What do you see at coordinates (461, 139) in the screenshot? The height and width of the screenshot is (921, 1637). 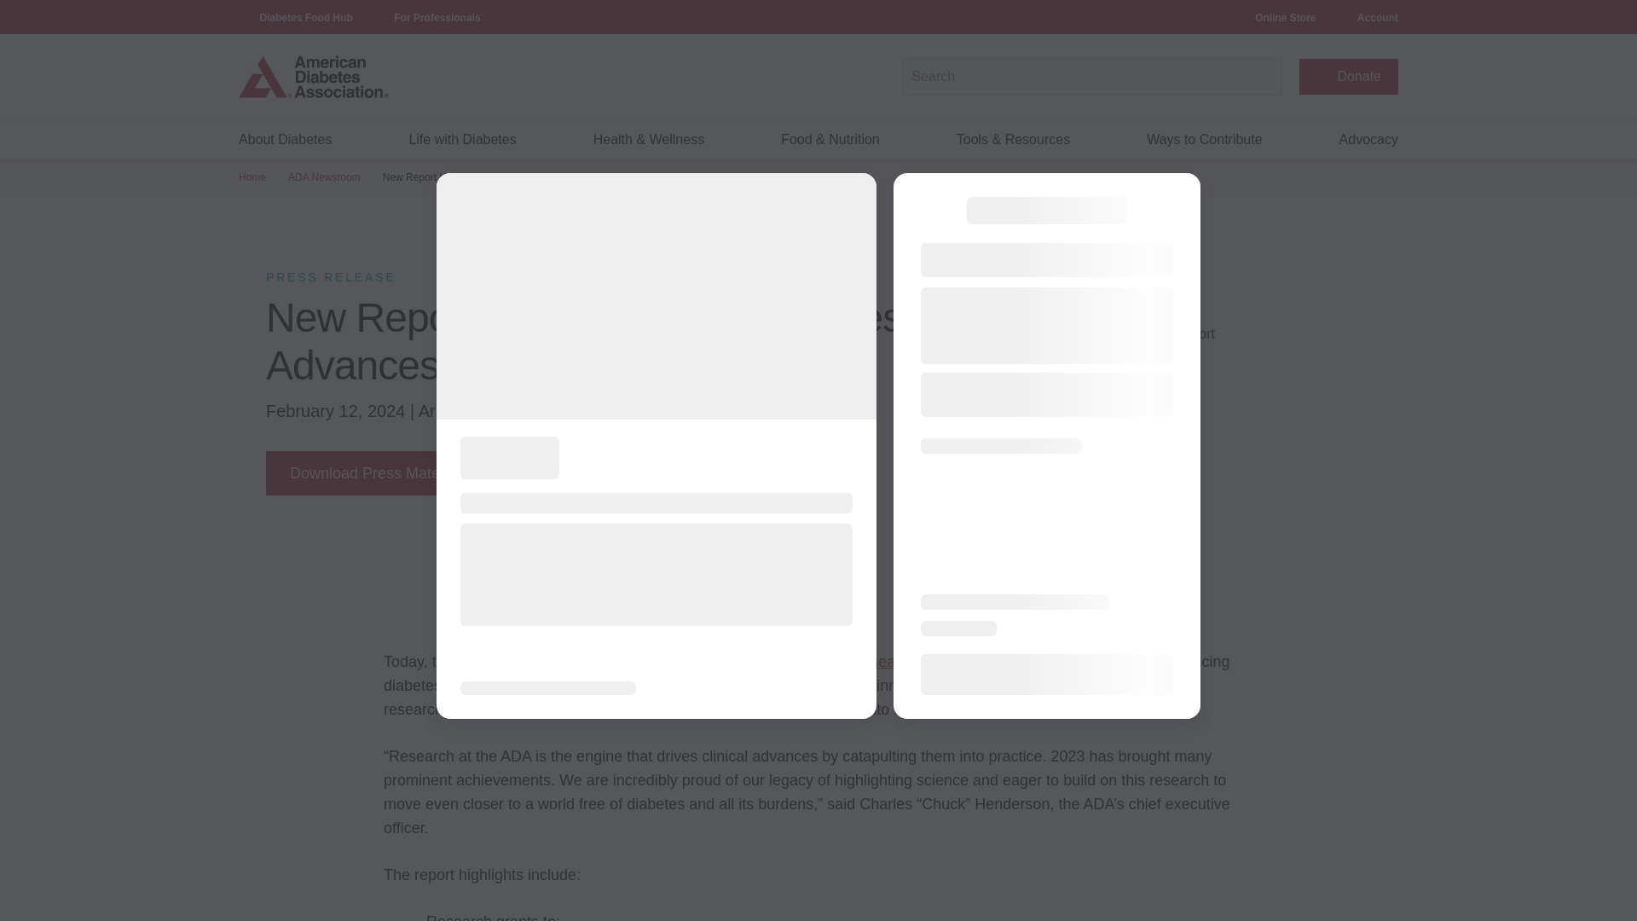 I see `Life with Diabetes` at bounding box center [461, 139].